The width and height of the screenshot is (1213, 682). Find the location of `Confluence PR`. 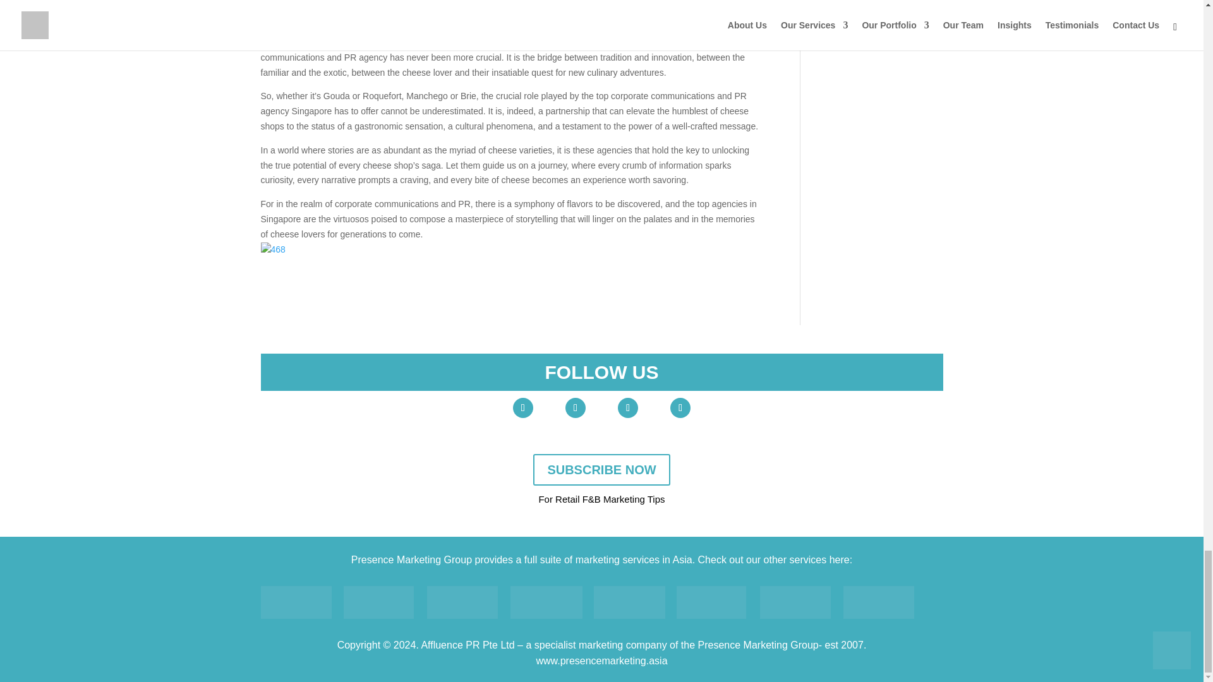

Confluence PR is located at coordinates (462, 602).